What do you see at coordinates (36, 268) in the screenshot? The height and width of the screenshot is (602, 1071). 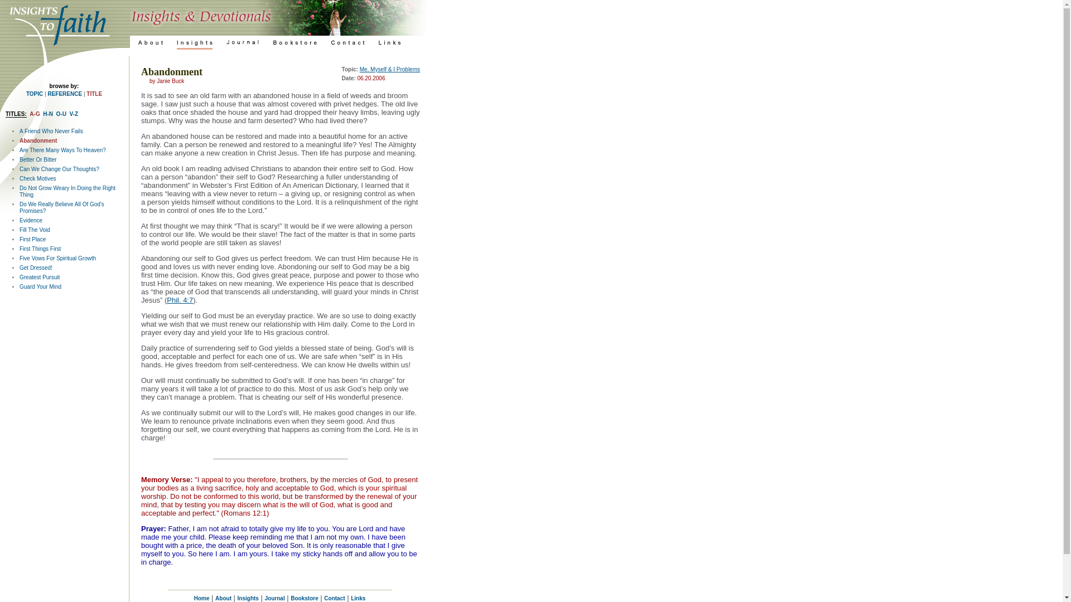 I see `Get Dressed!` at bounding box center [36, 268].